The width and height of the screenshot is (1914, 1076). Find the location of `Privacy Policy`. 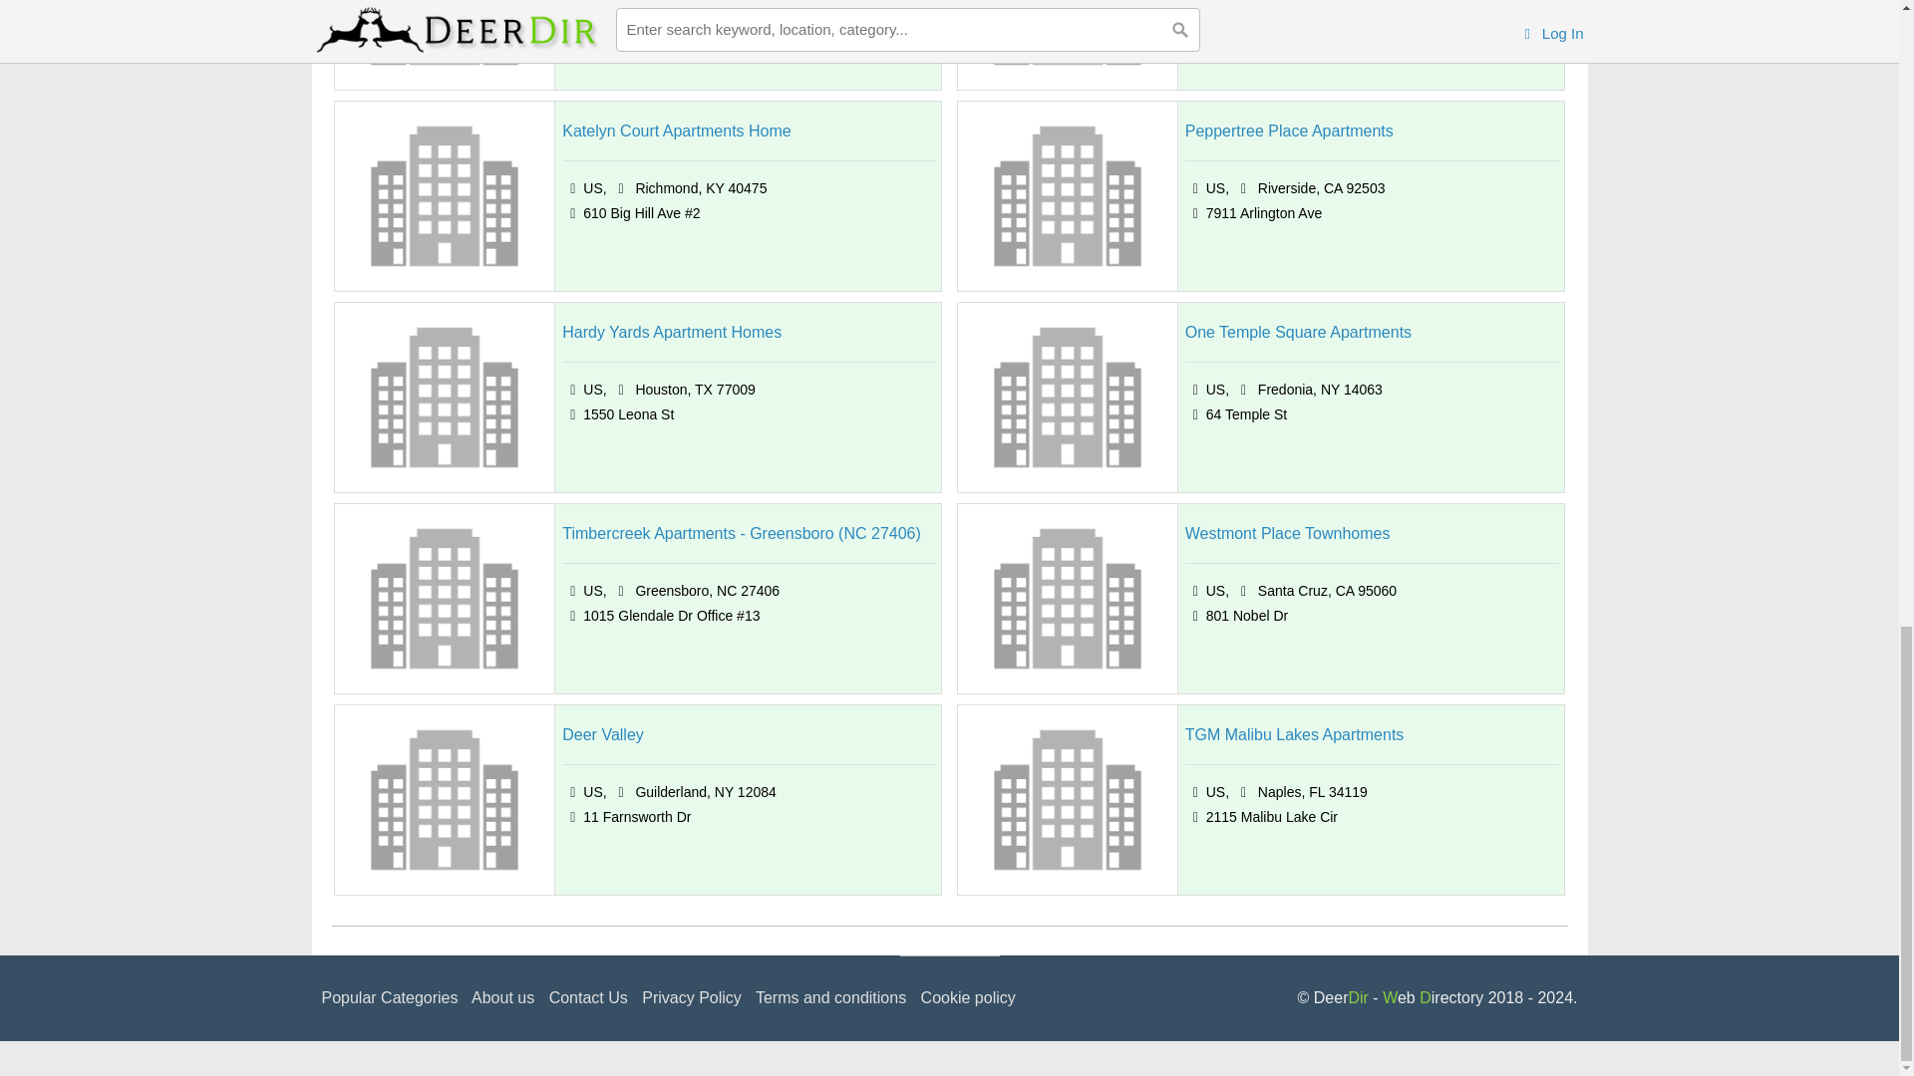

Privacy Policy is located at coordinates (692, 996).